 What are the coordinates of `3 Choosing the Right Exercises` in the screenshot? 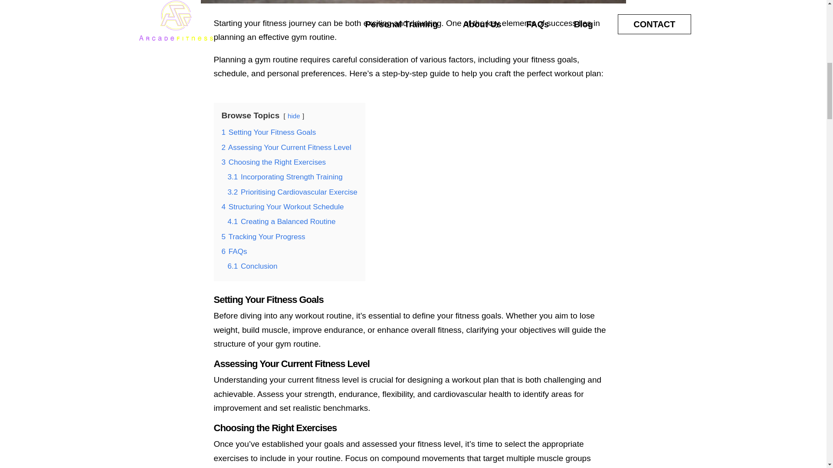 It's located at (273, 162).